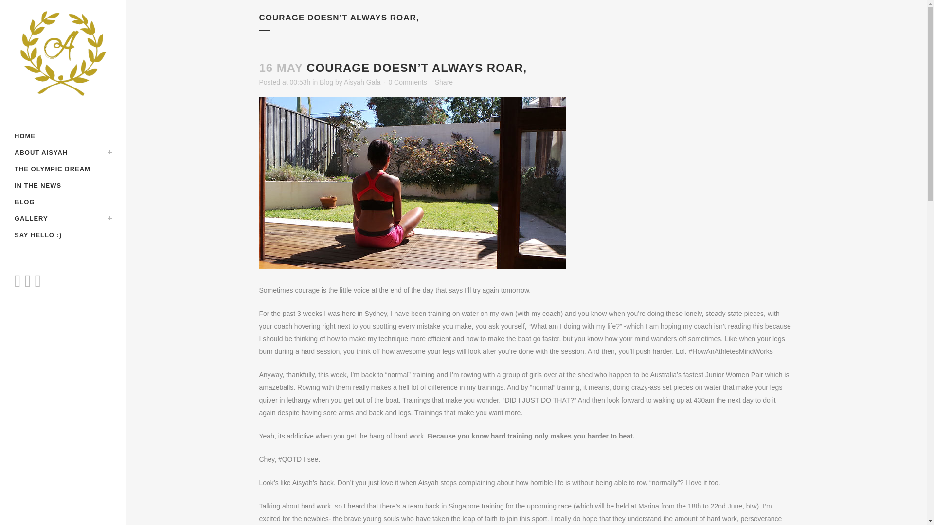  Describe the element at coordinates (63, 136) in the screenshot. I see `HOME` at that location.